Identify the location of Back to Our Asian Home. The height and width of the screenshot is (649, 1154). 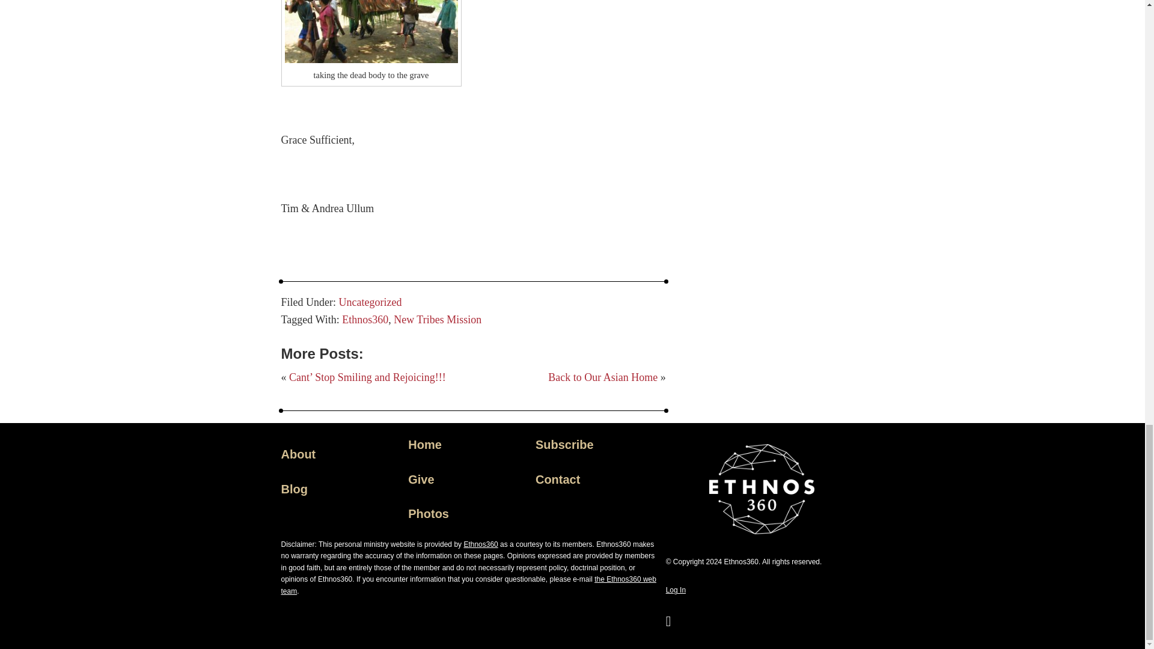
(603, 377).